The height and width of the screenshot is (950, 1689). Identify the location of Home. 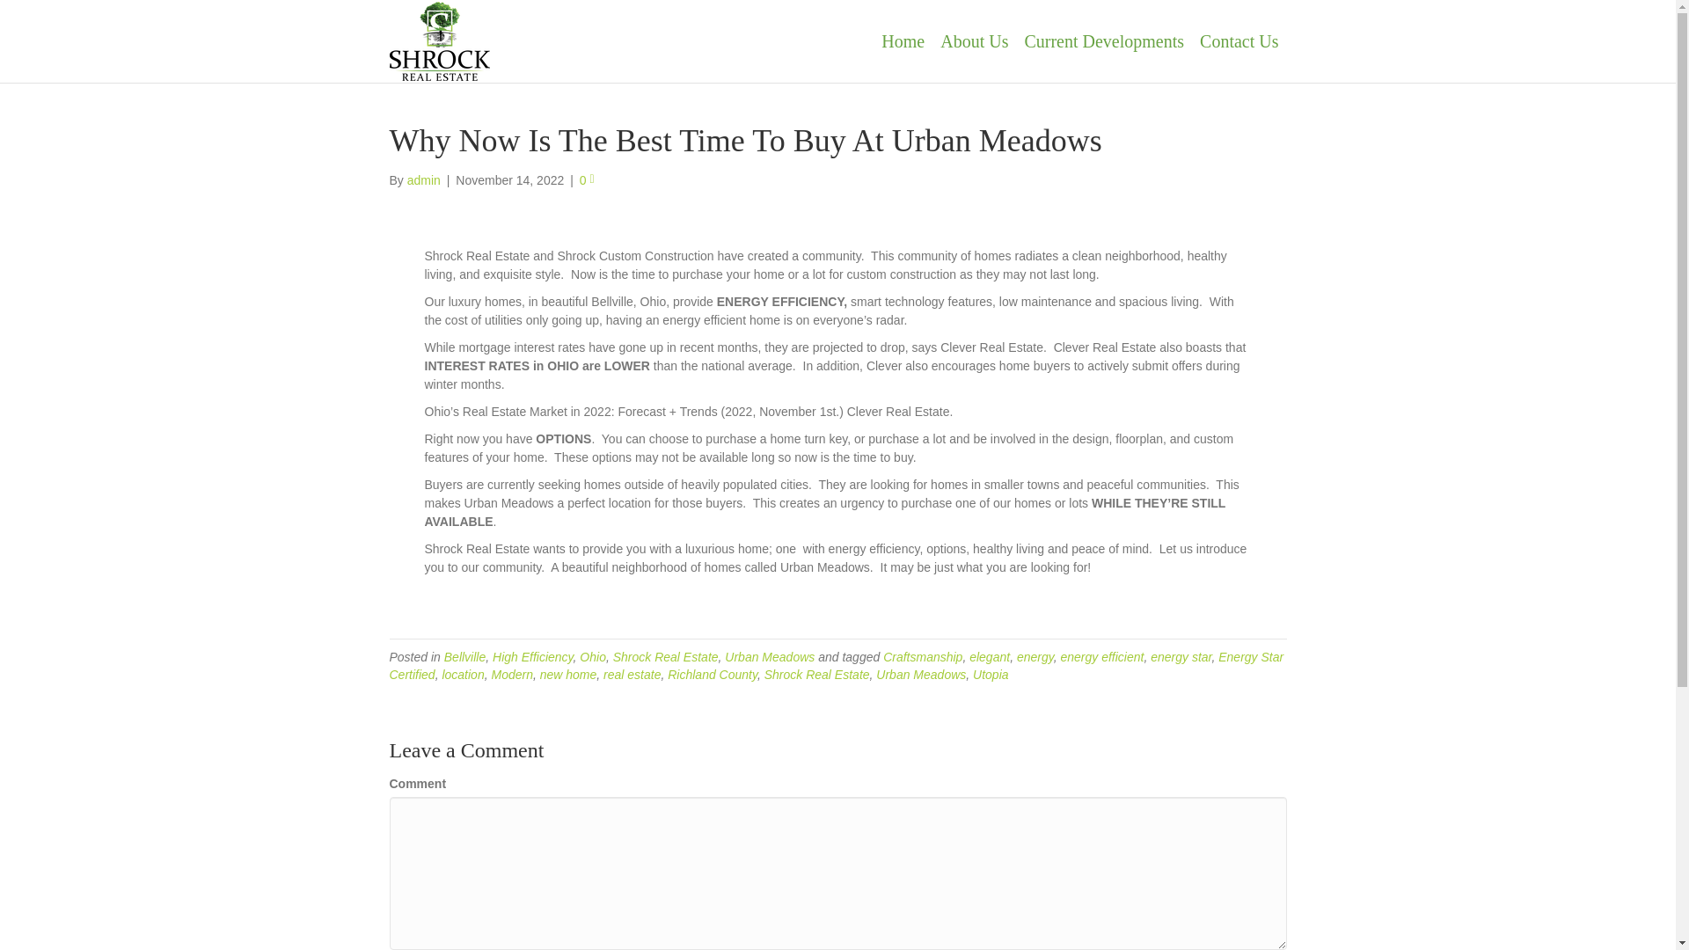
(903, 40).